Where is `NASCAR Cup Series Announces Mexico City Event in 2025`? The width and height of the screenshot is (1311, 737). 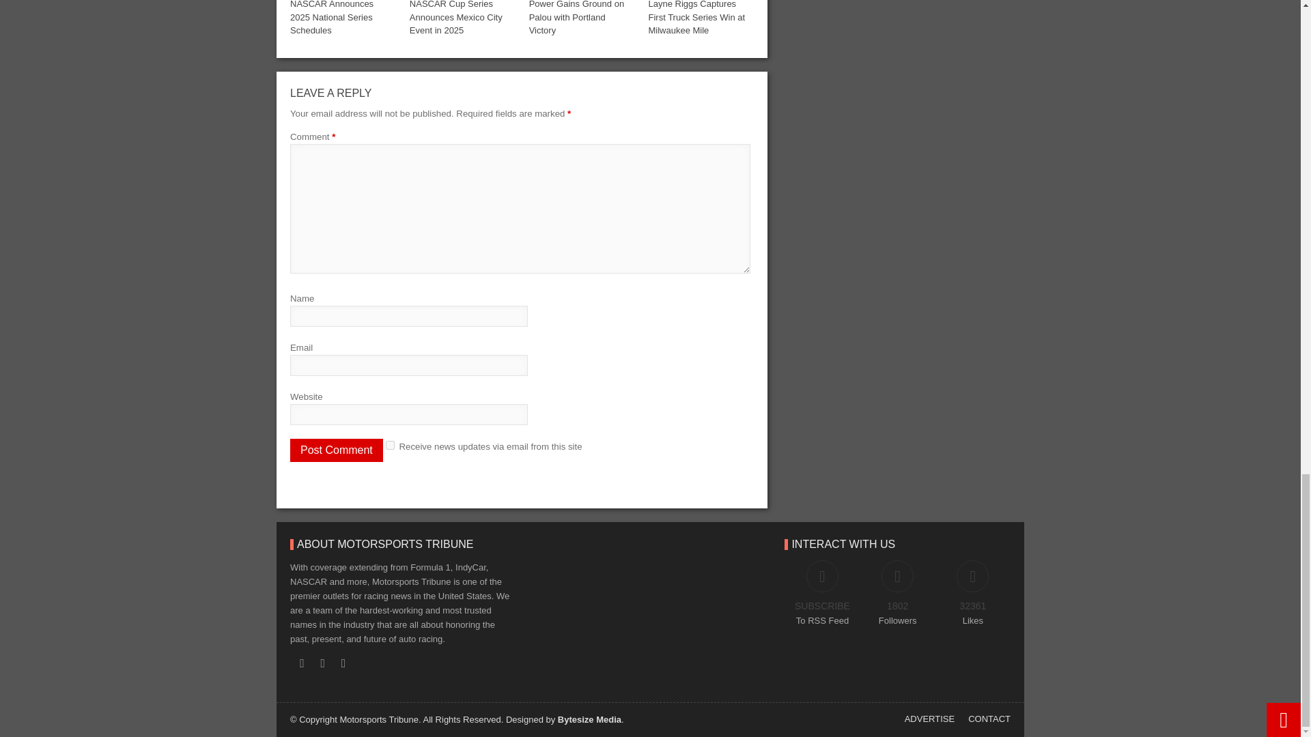 NASCAR Cup Series Announces Mexico City Event in 2025 is located at coordinates (455, 18).